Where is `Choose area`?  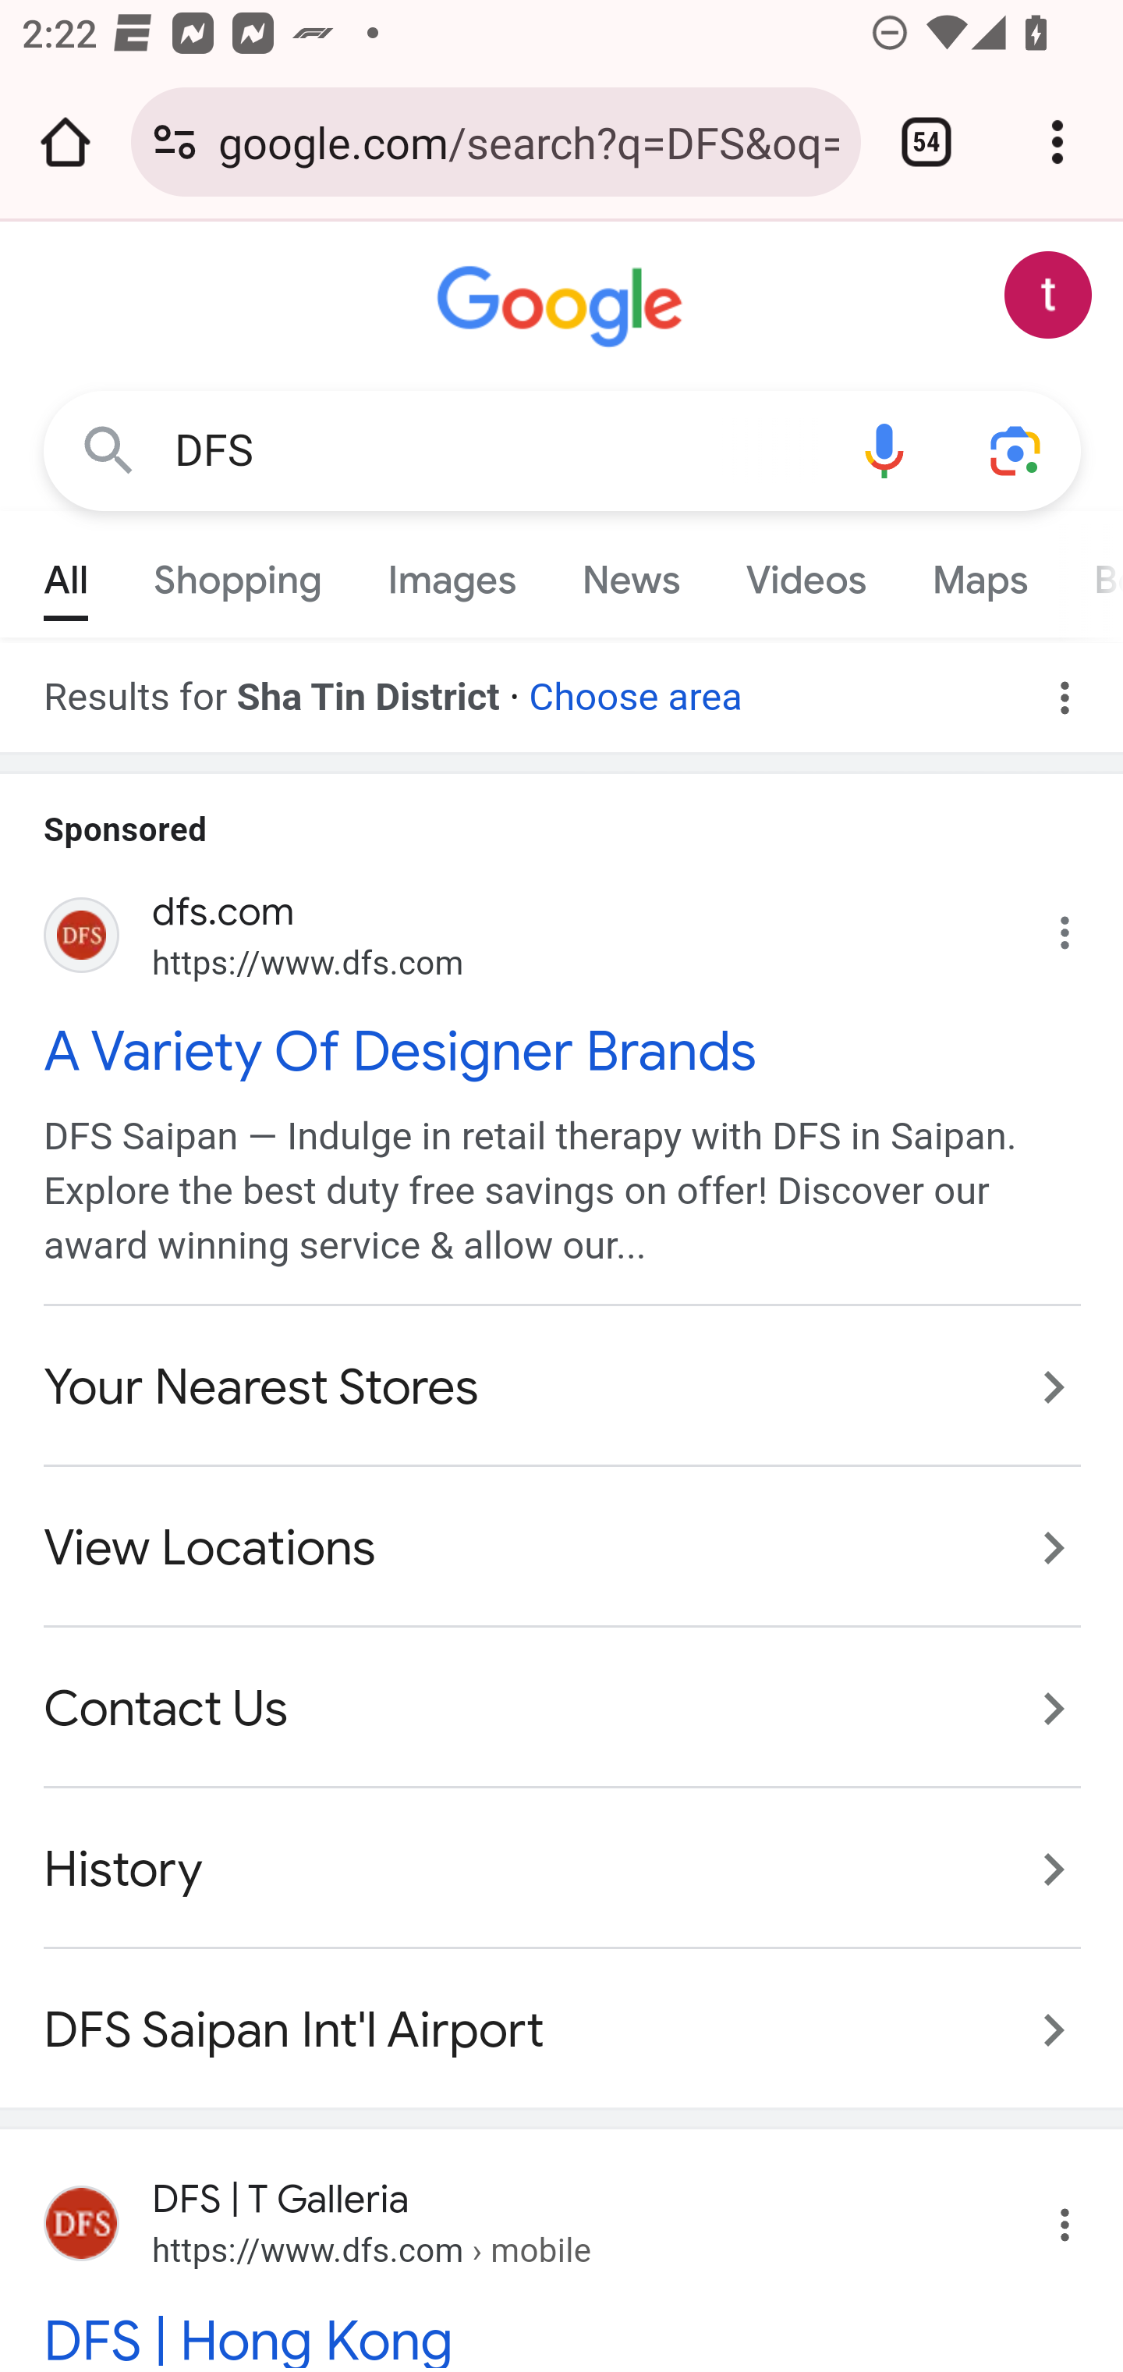
Choose area is located at coordinates (634, 687).